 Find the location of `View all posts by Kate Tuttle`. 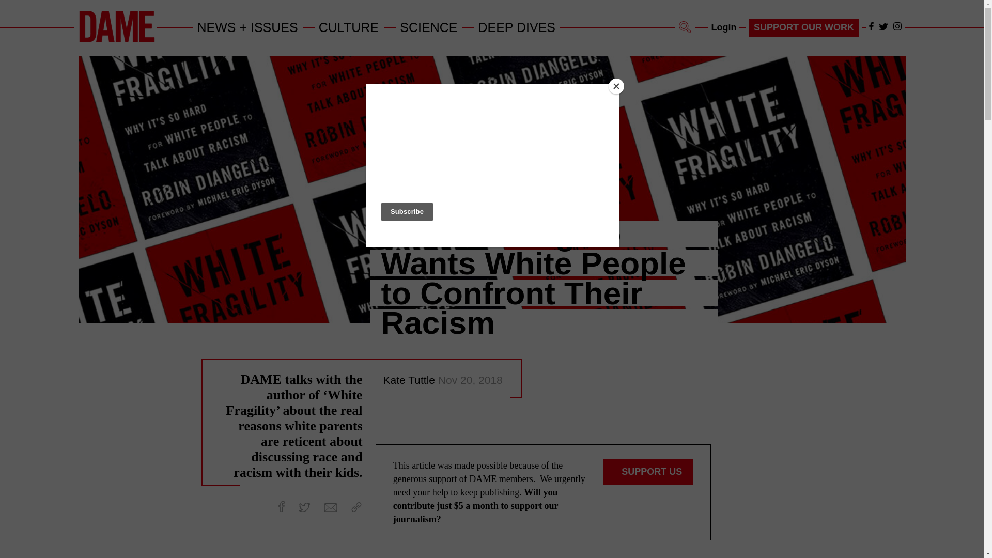

View all posts by Kate Tuttle is located at coordinates (410, 380).